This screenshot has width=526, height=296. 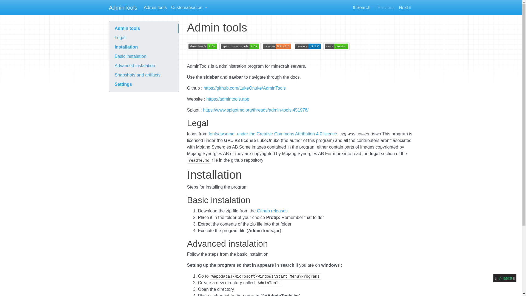 I want to click on fontsawsome, so click(x=222, y=134).